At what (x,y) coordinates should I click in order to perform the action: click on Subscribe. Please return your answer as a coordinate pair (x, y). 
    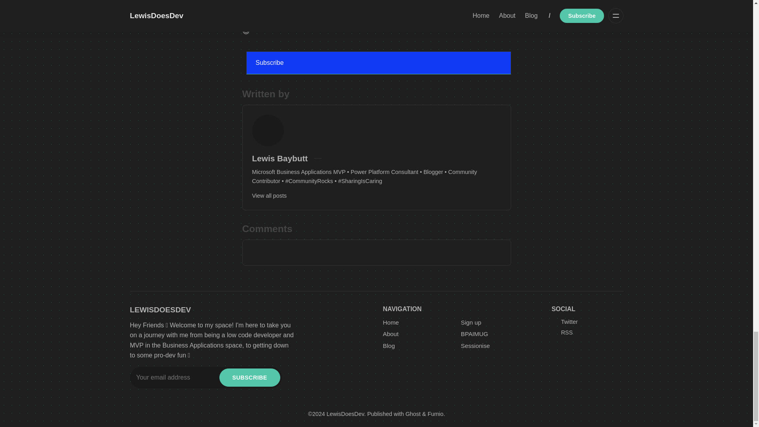
    Looking at the image, I should click on (378, 62).